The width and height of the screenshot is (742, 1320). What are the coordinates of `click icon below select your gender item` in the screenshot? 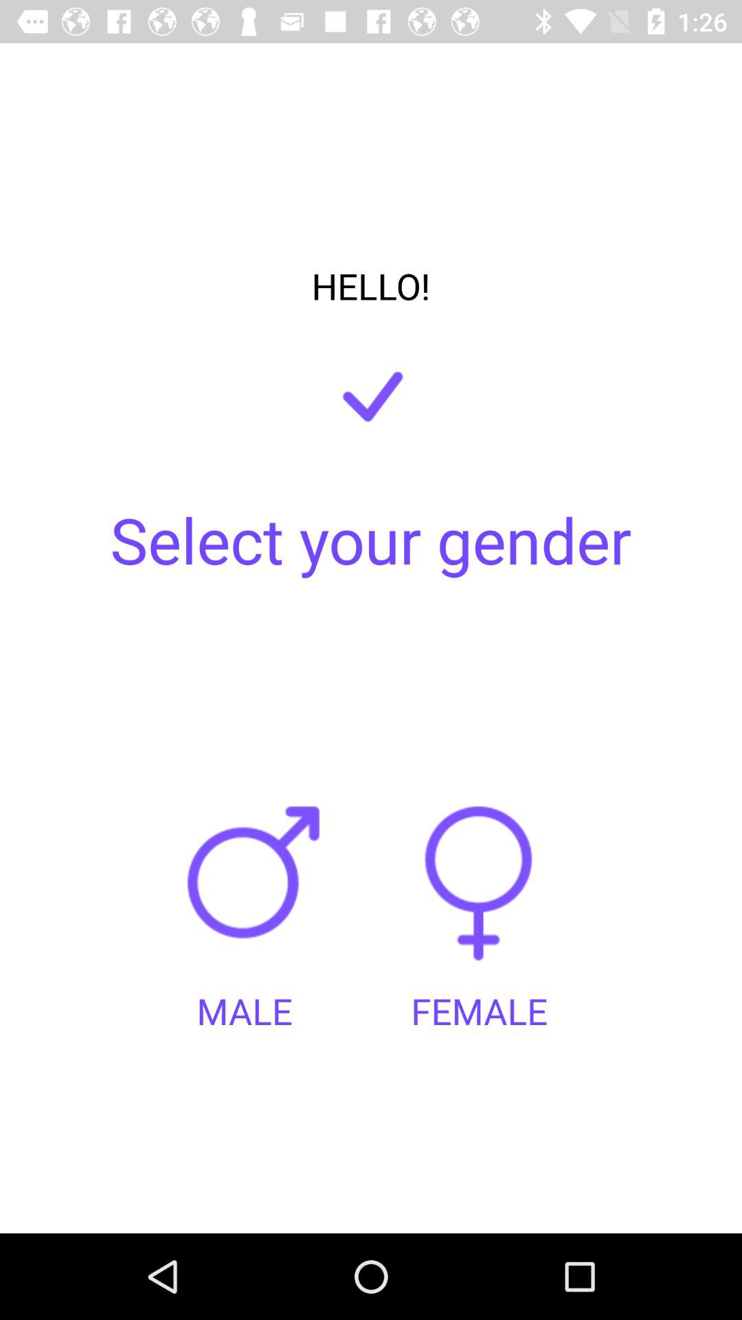 It's located at (479, 896).